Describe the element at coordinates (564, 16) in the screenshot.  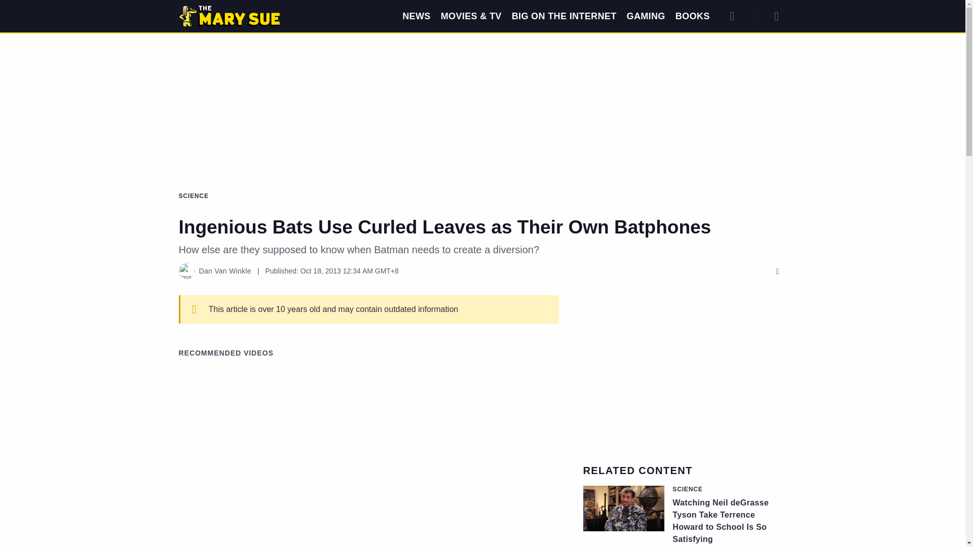
I see `BIG ON THE INTERNET` at that location.